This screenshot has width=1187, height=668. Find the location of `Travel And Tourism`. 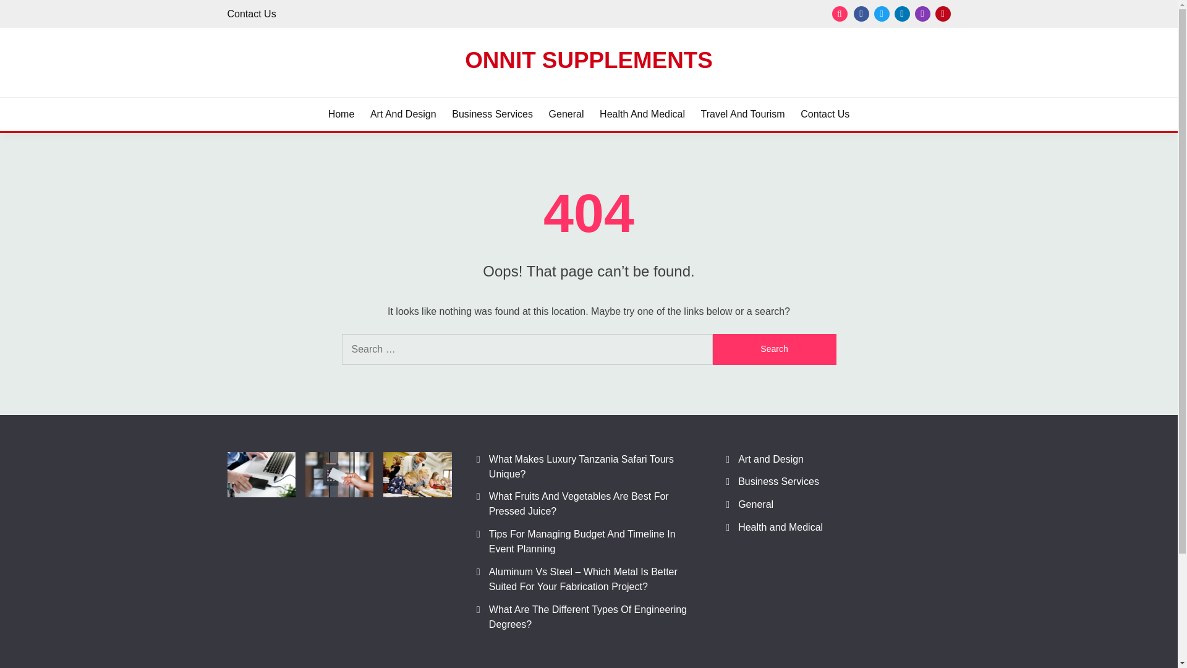

Travel And Tourism is located at coordinates (743, 114).